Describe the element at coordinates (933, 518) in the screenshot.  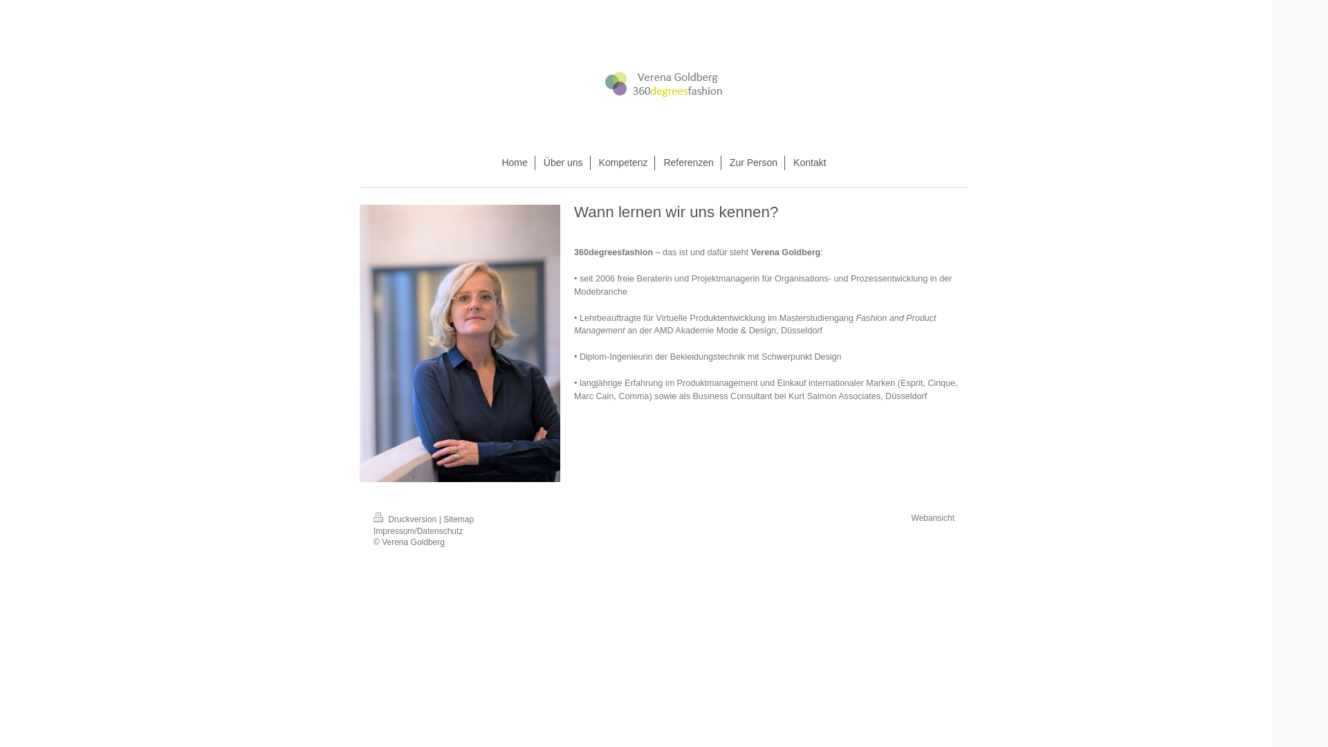
I see `Webansicht` at that location.